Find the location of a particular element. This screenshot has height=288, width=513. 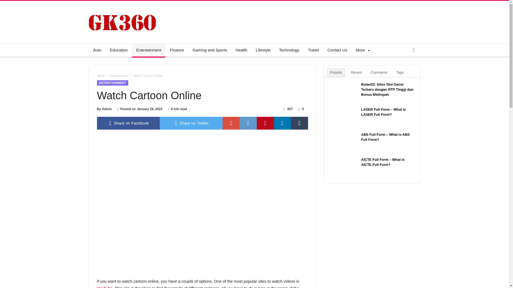

Contact Us is located at coordinates (337, 50).